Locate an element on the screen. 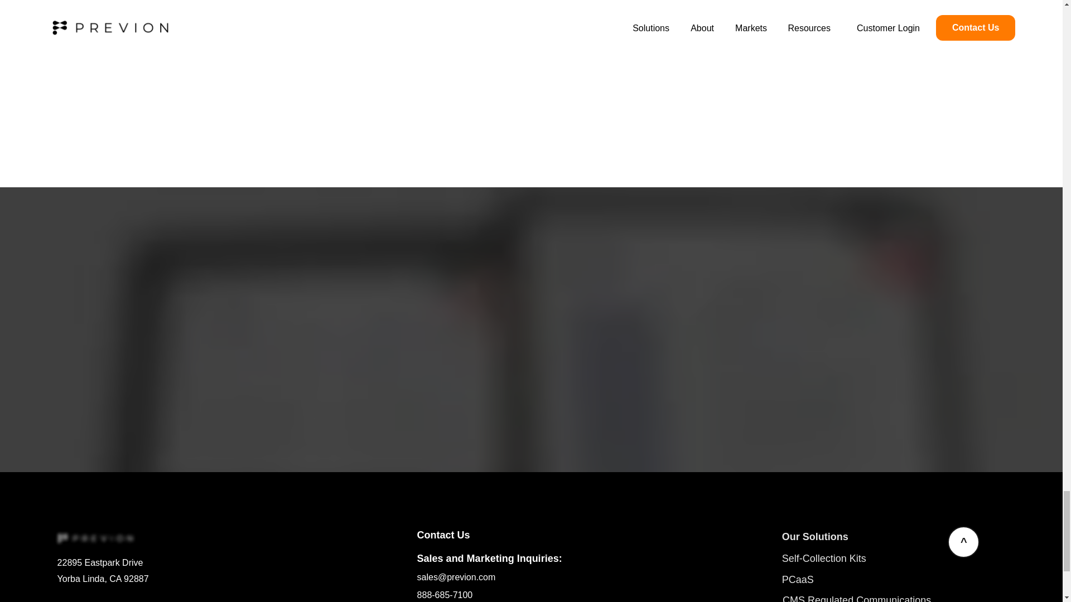 Image resolution: width=1071 pixels, height=602 pixels. Self-Collection Kits is located at coordinates (824, 559).